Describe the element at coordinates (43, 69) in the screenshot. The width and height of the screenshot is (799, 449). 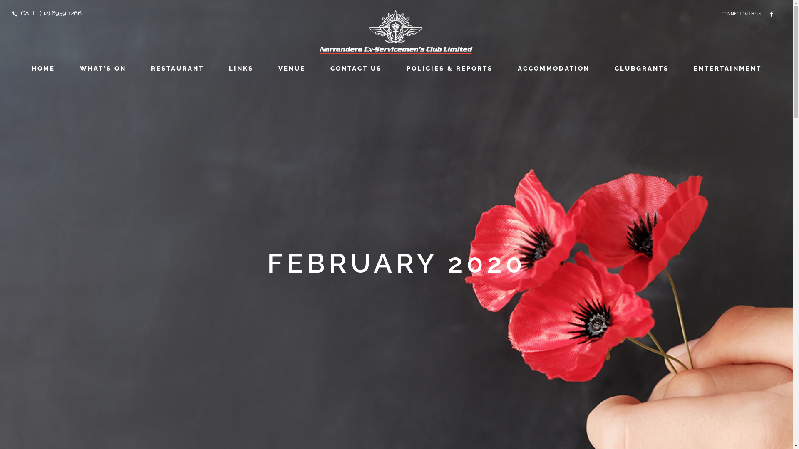
I see `HOME` at that location.